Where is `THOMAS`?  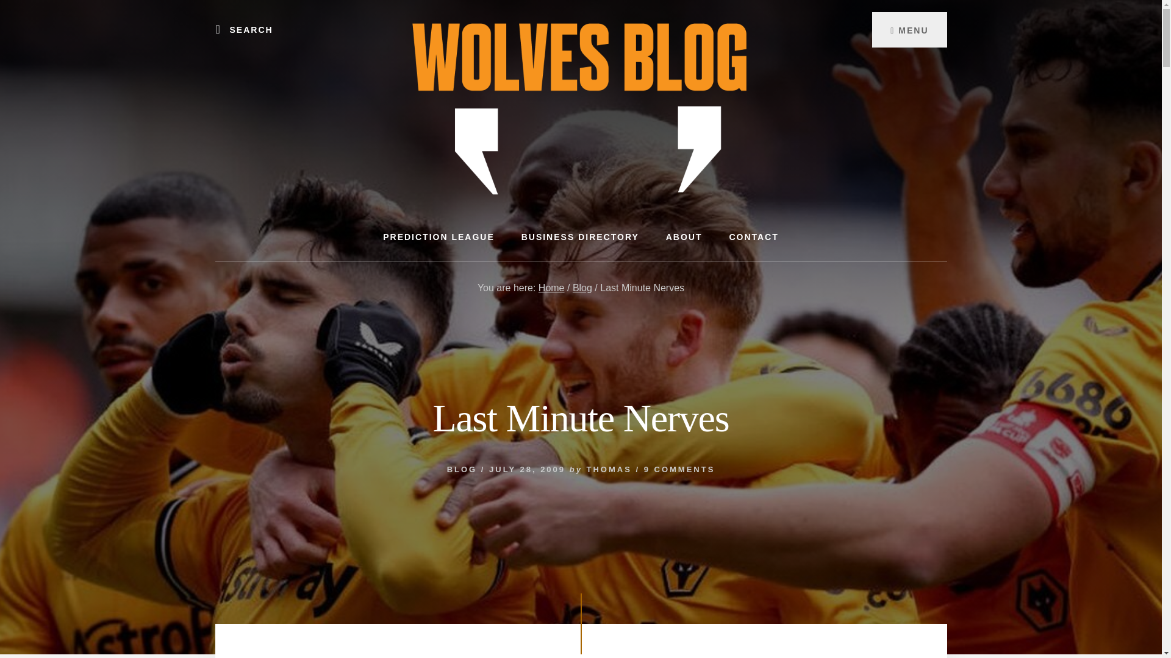
THOMAS is located at coordinates (609, 469).